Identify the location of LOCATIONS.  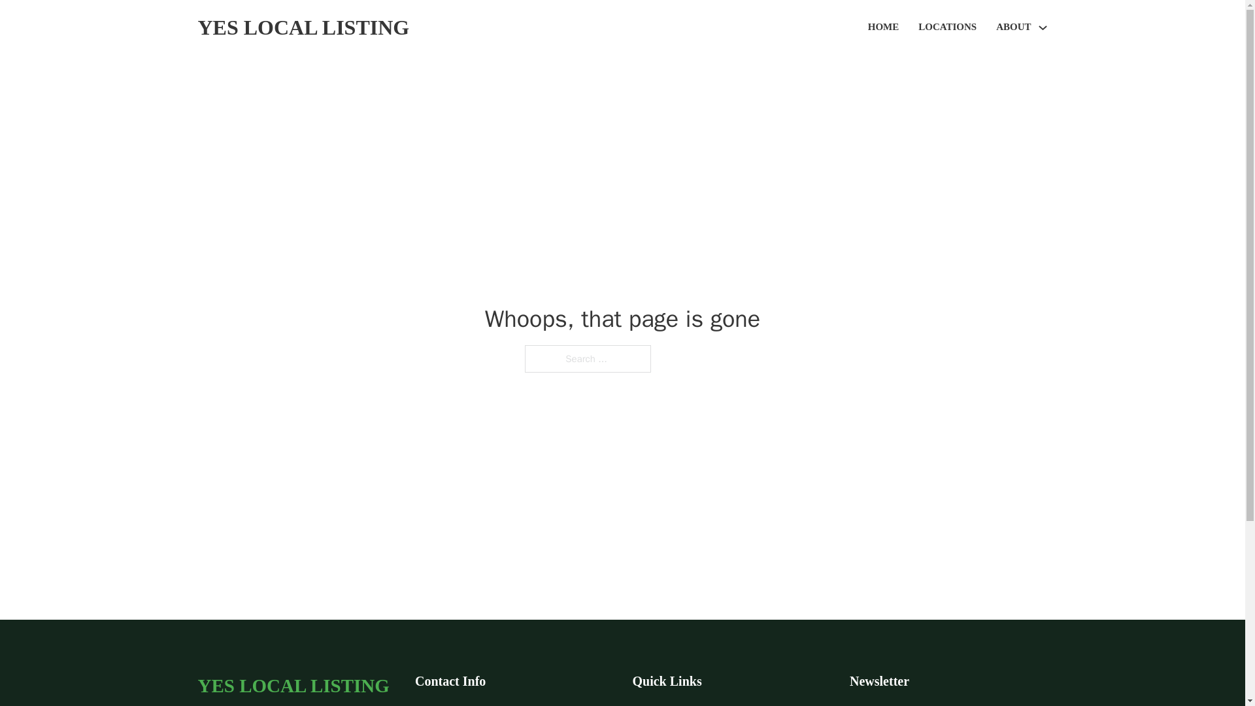
(947, 27).